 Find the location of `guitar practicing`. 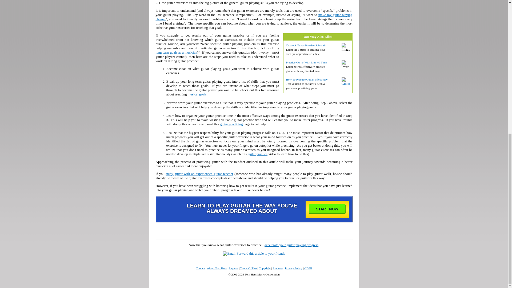

guitar practicing is located at coordinates (231, 124).